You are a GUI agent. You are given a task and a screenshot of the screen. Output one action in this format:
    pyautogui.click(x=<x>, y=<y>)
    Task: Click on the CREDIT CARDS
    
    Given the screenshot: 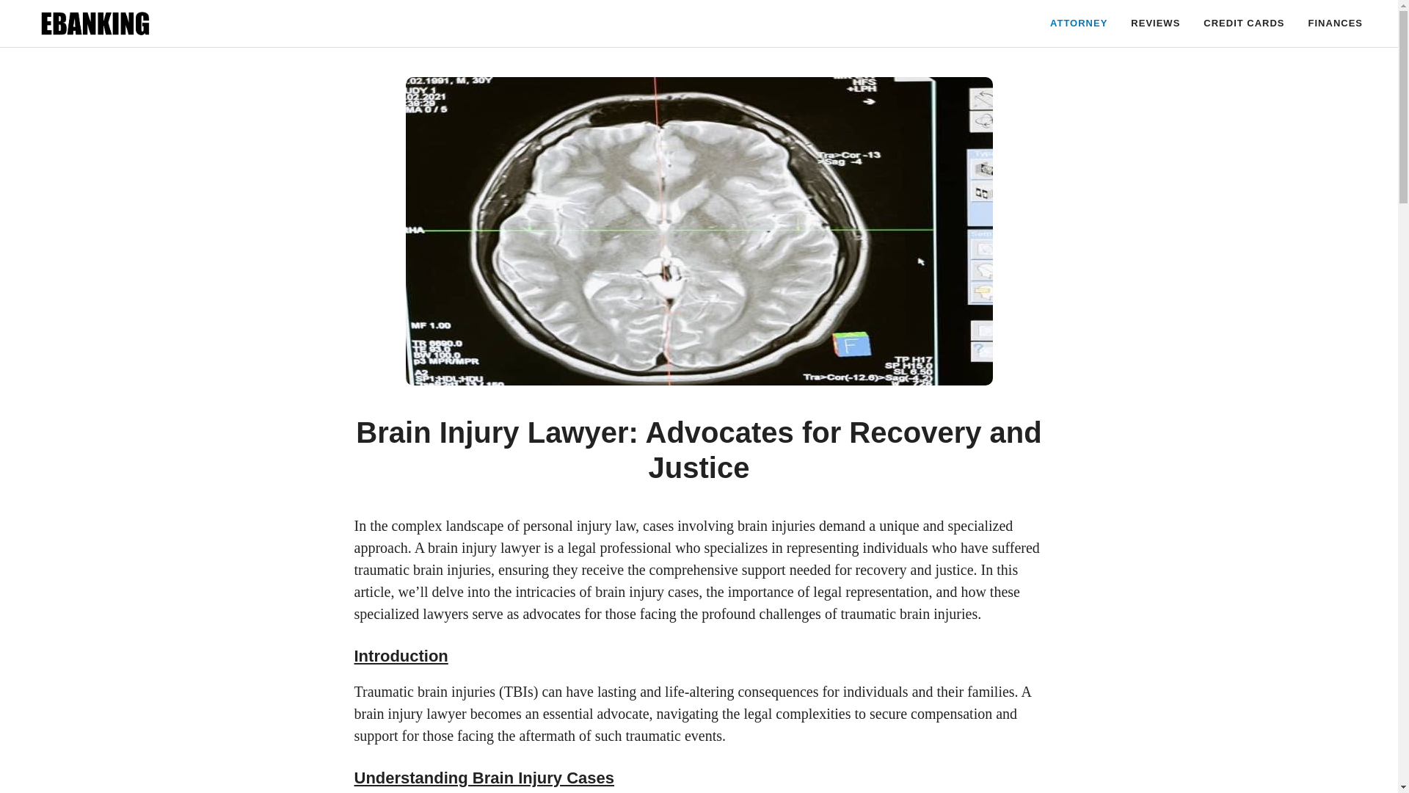 What is the action you would take?
    pyautogui.click(x=1244, y=23)
    